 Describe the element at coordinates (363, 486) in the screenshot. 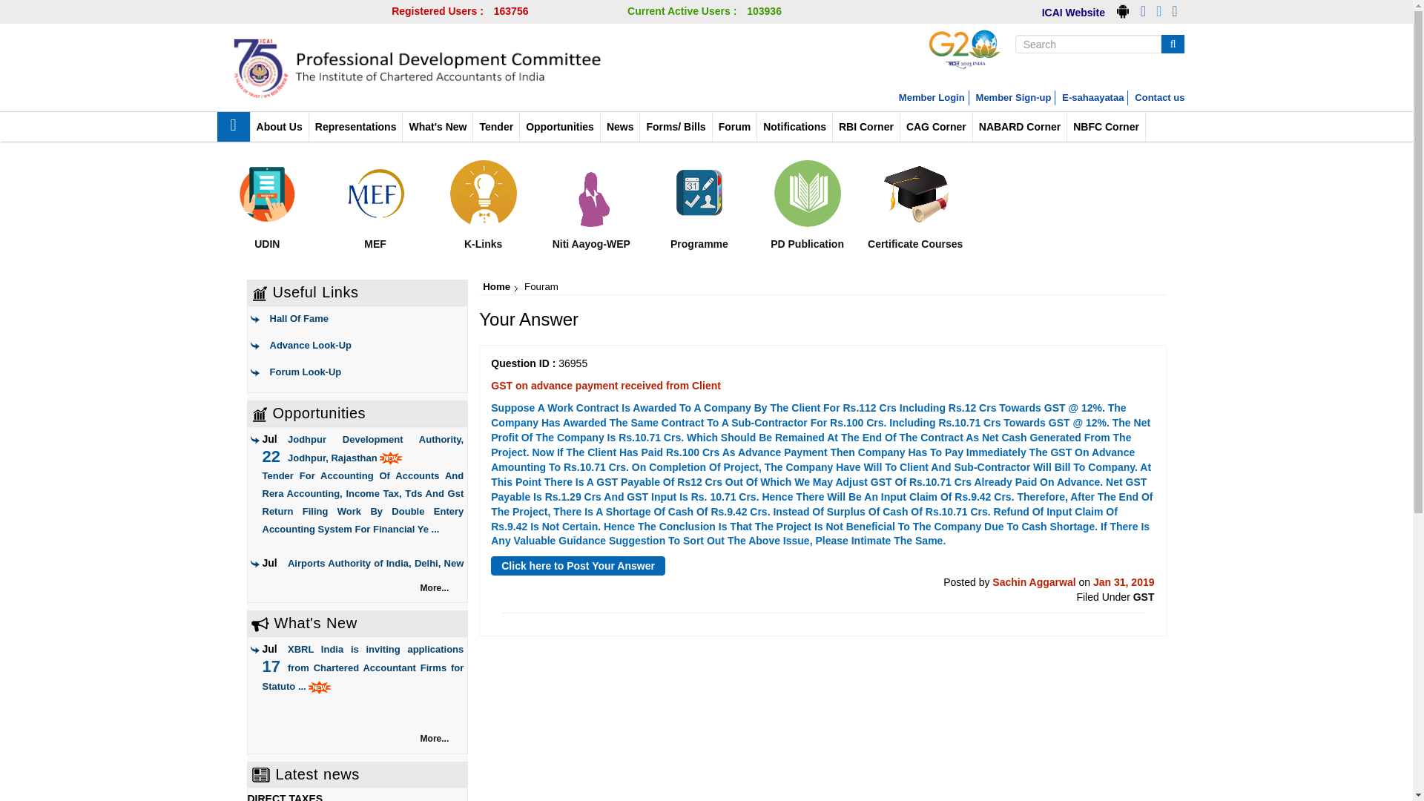

I see `Click here to view details` at that location.